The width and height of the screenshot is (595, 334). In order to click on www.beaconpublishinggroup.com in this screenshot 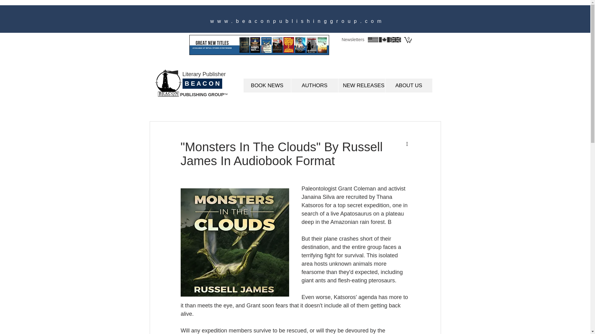, I will do `click(297, 21)`.